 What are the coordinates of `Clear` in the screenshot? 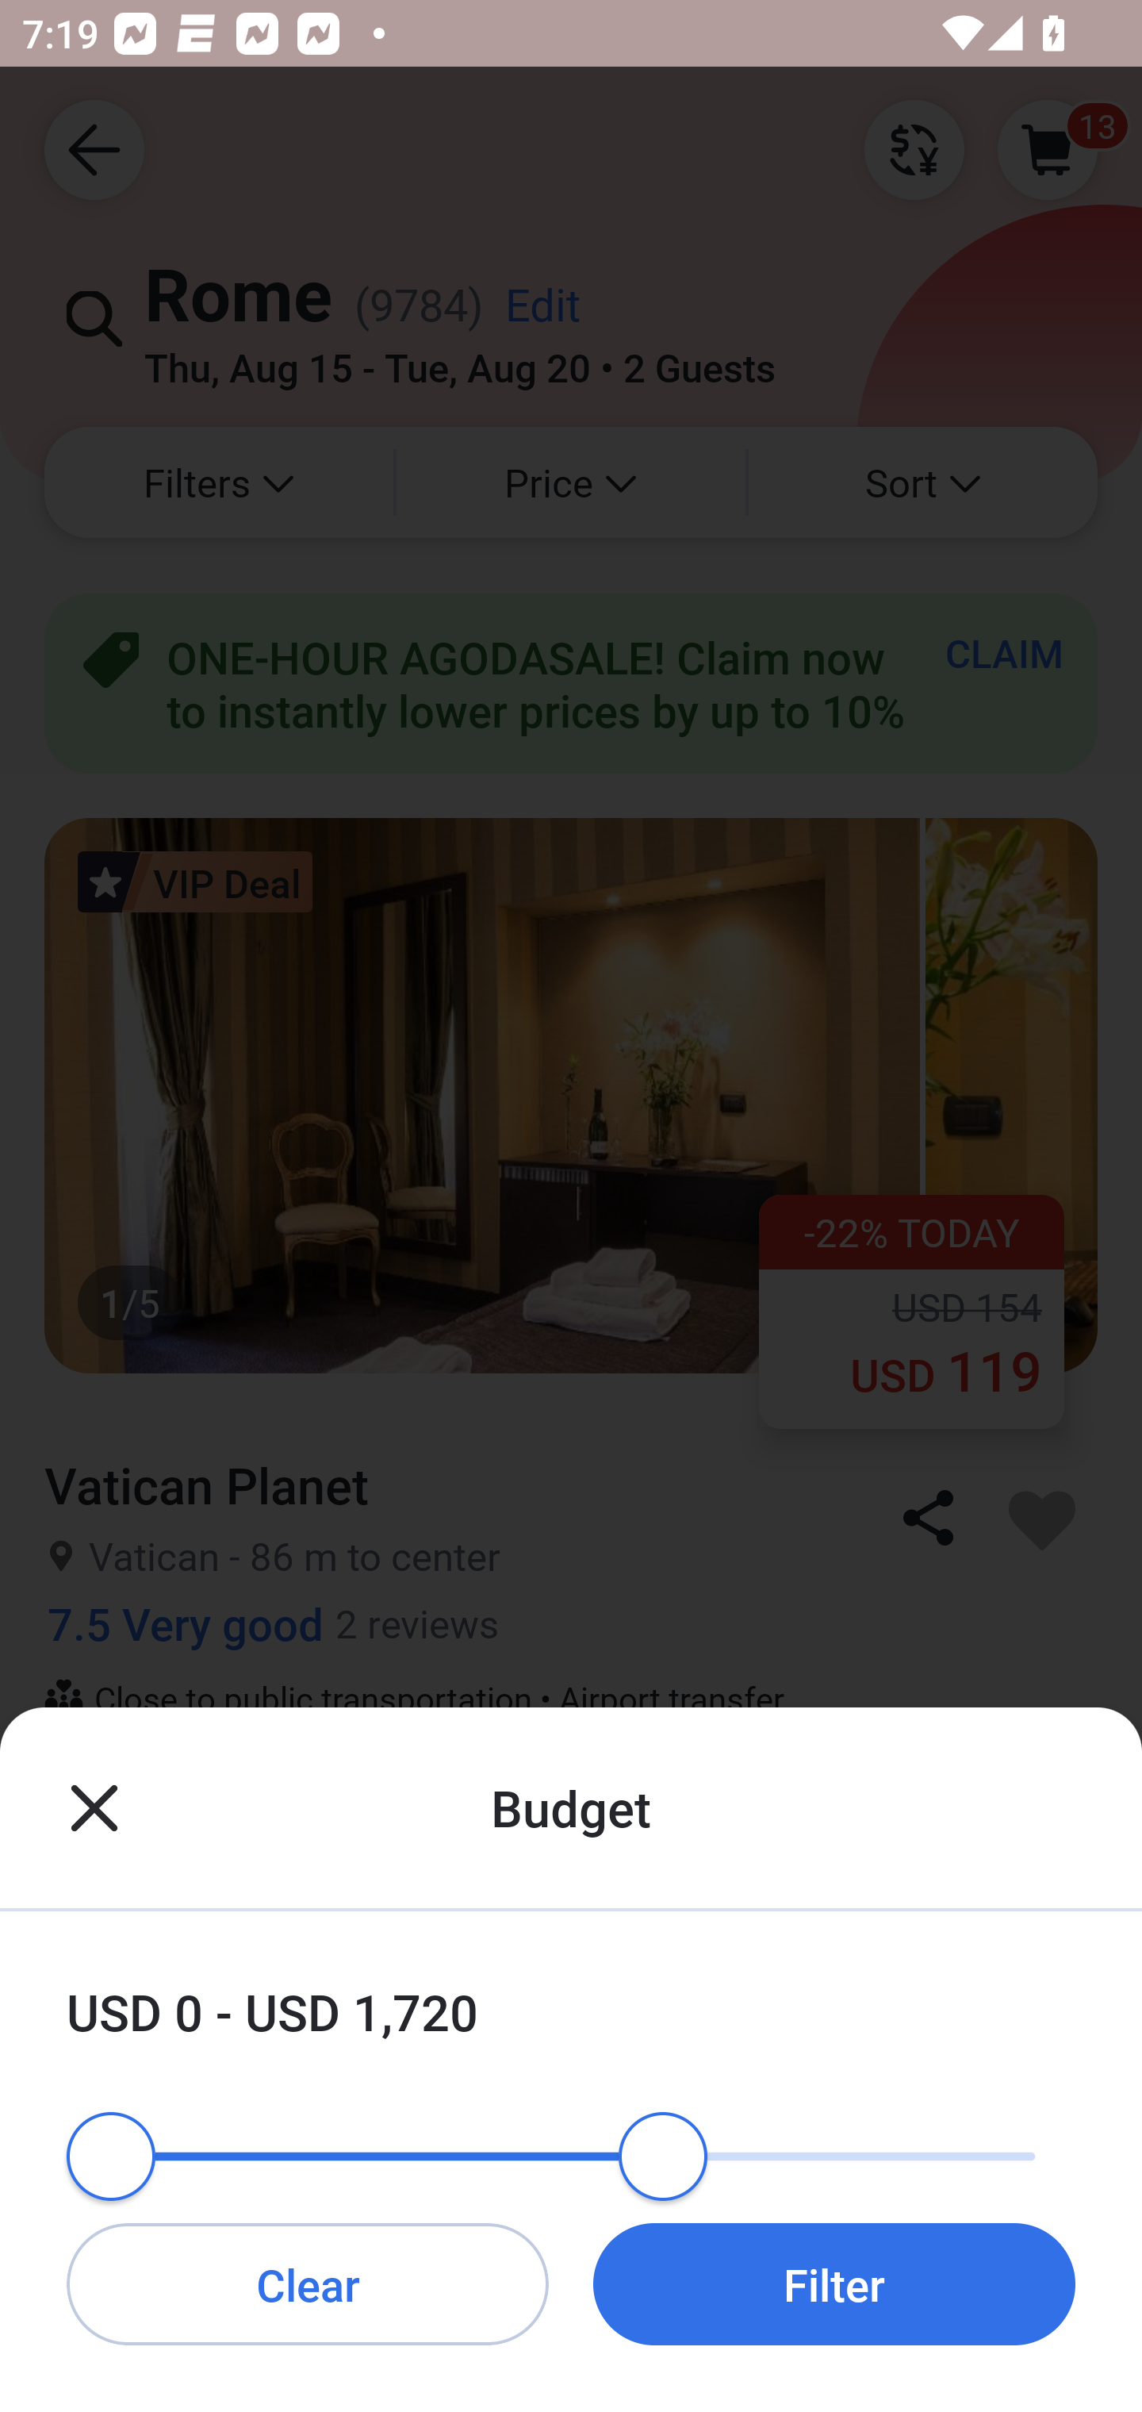 It's located at (308, 2283).